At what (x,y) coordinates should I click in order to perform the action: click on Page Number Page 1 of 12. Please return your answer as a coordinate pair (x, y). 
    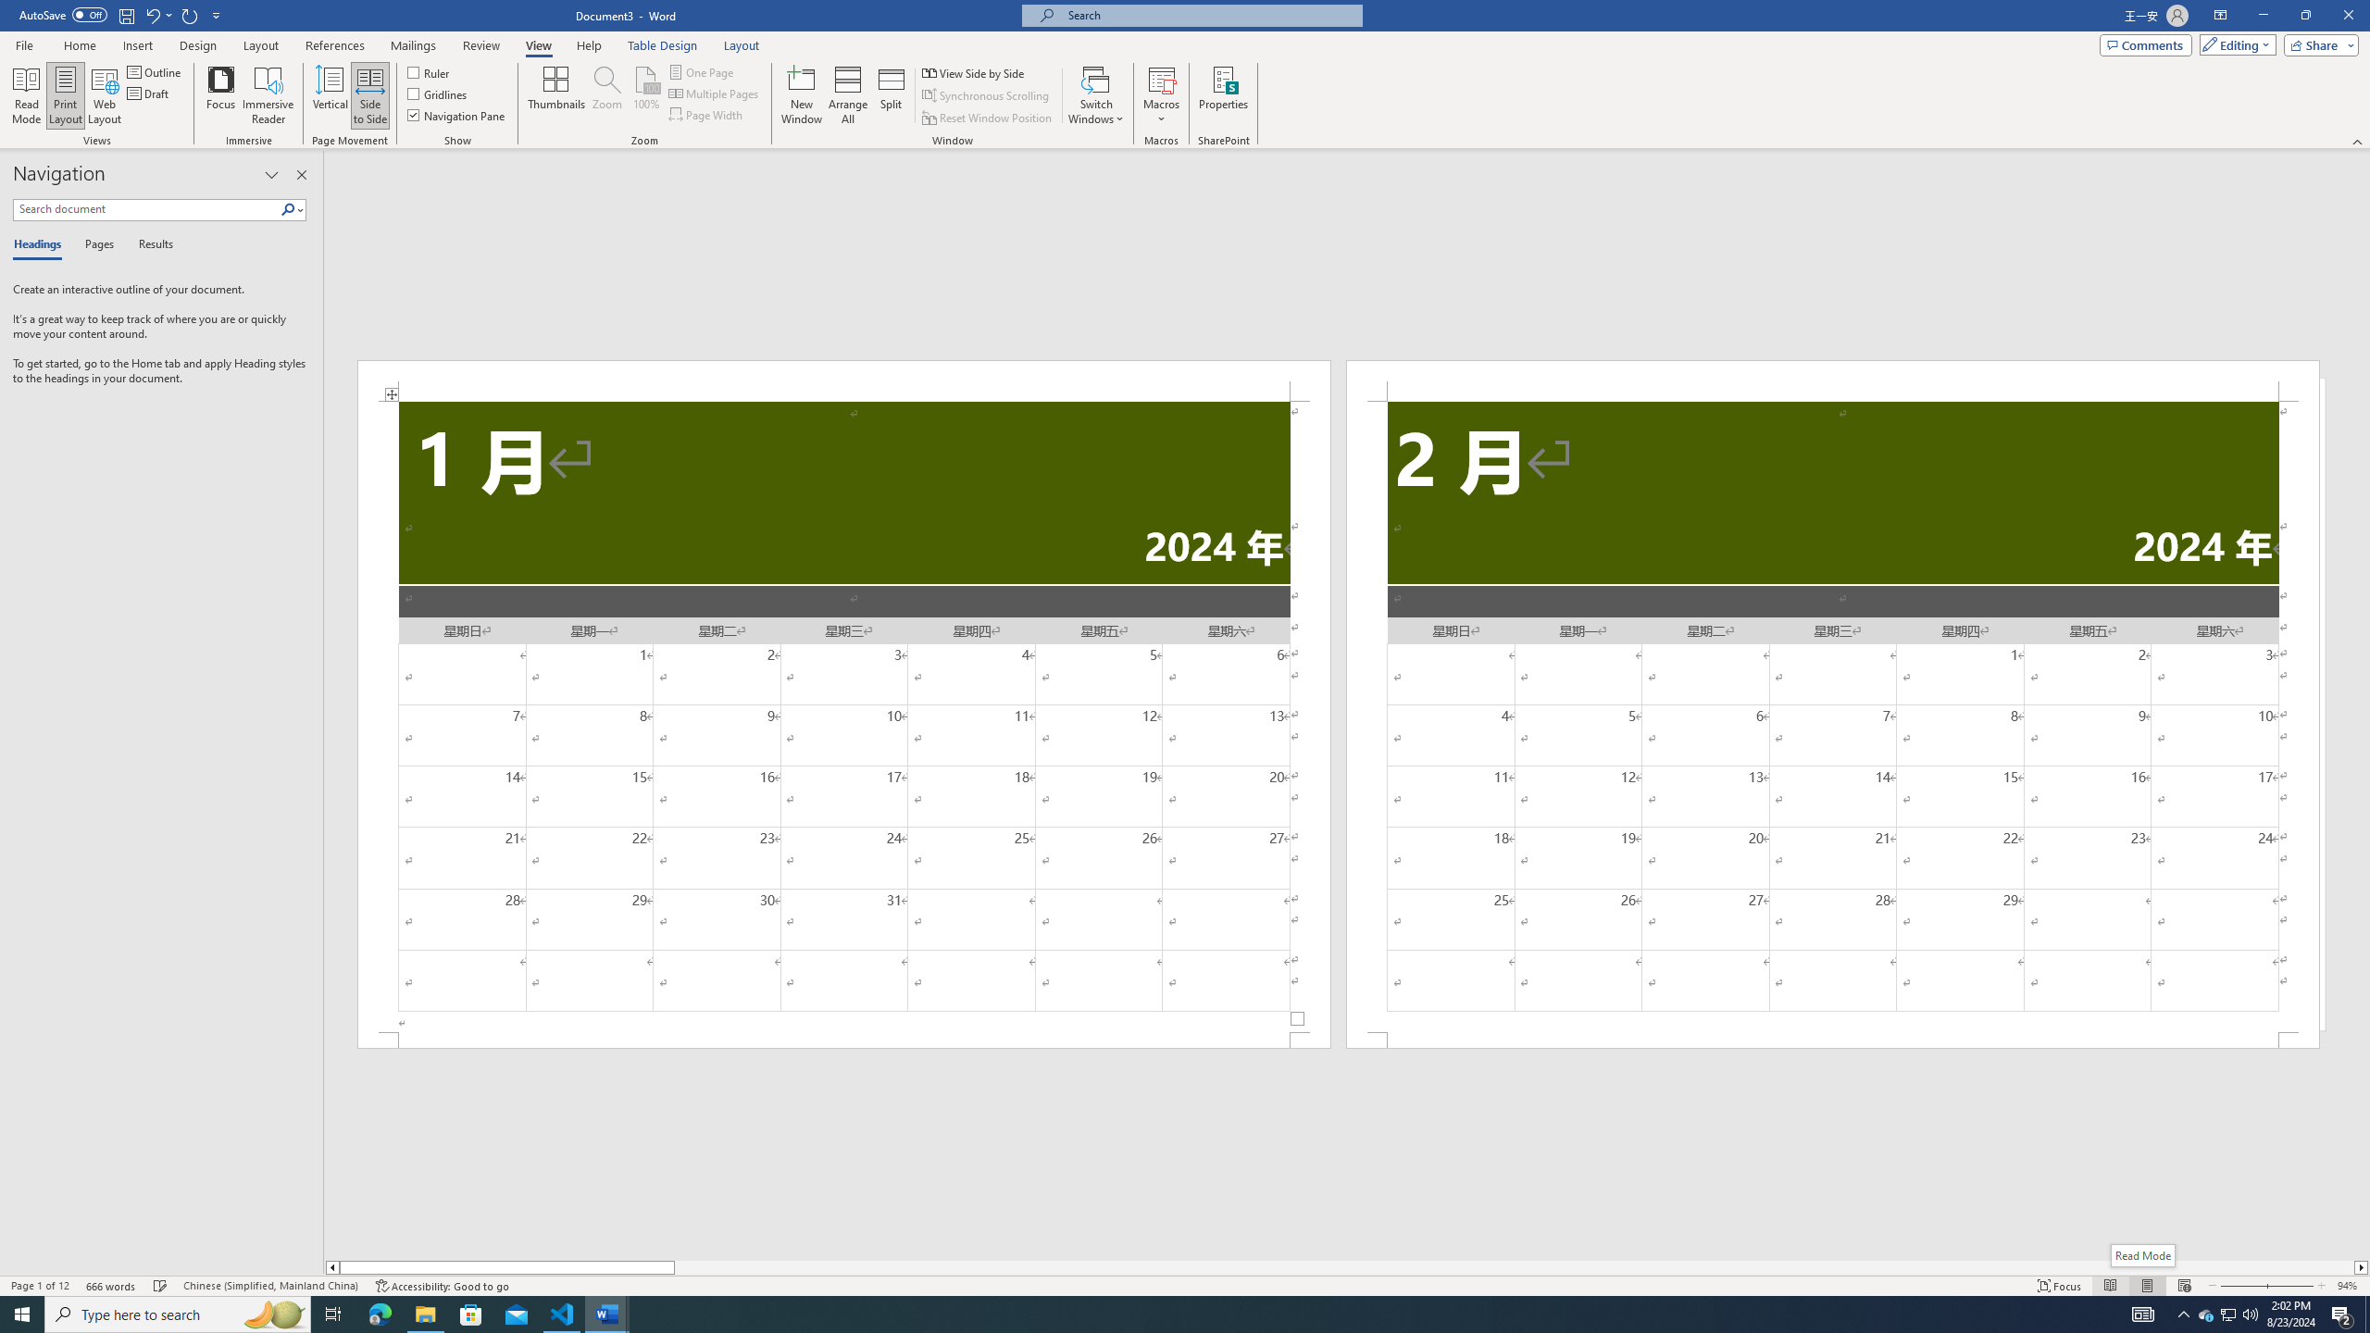
    Looking at the image, I should click on (40, 1286).